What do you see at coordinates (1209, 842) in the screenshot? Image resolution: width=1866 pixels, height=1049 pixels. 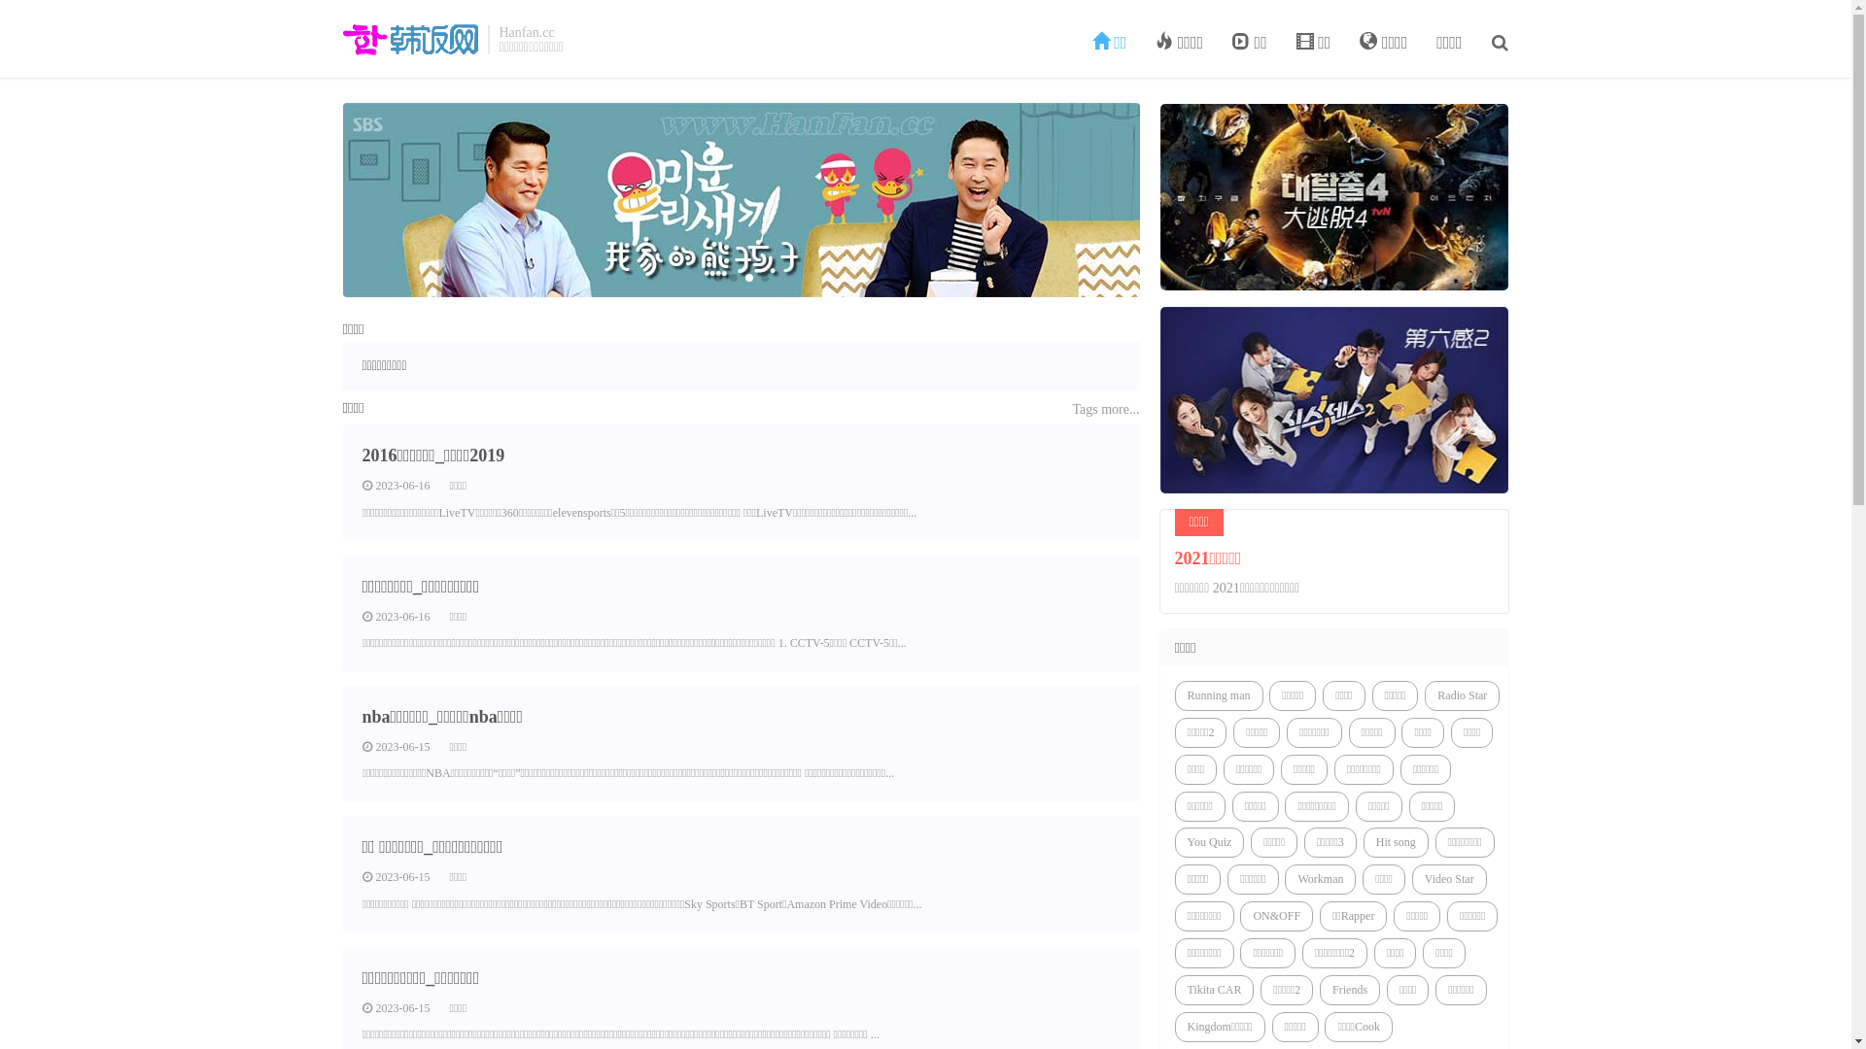 I see `You Quiz` at bounding box center [1209, 842].